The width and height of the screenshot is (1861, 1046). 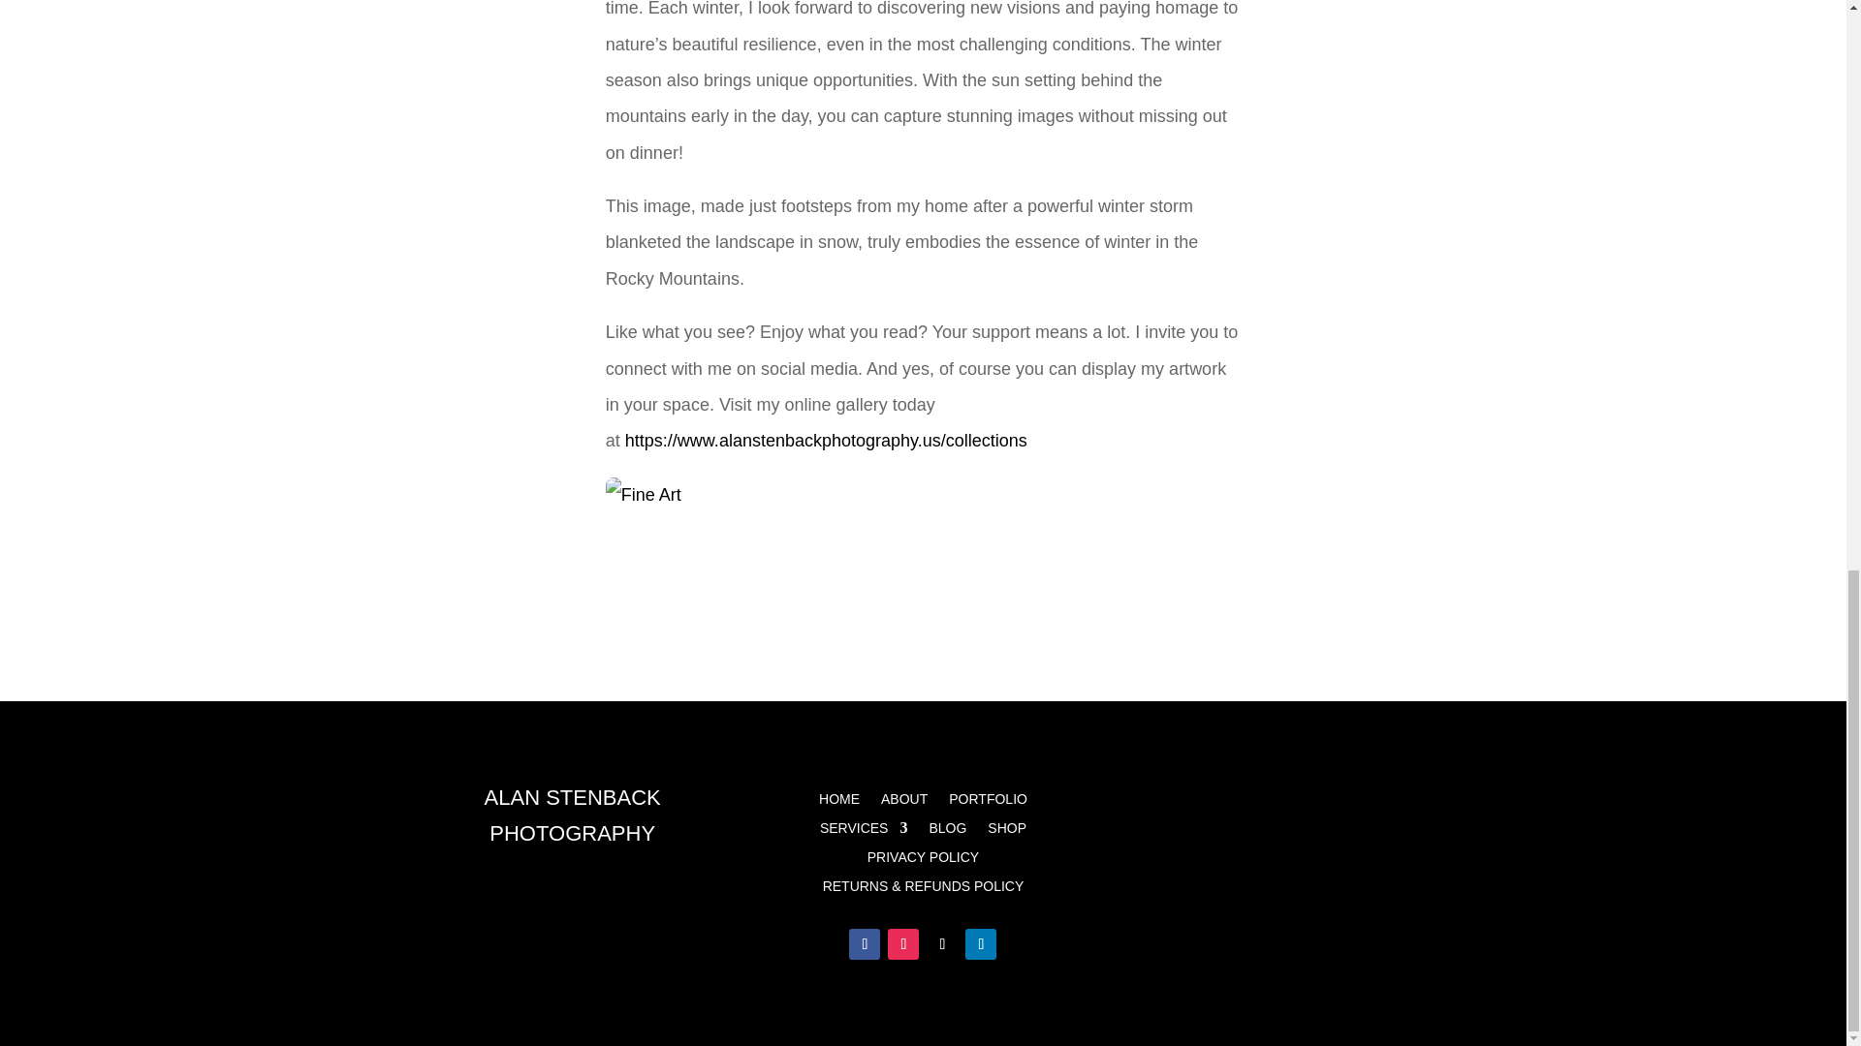 I want to click on Follow on LinkedIn, so click(x=981, y=944).